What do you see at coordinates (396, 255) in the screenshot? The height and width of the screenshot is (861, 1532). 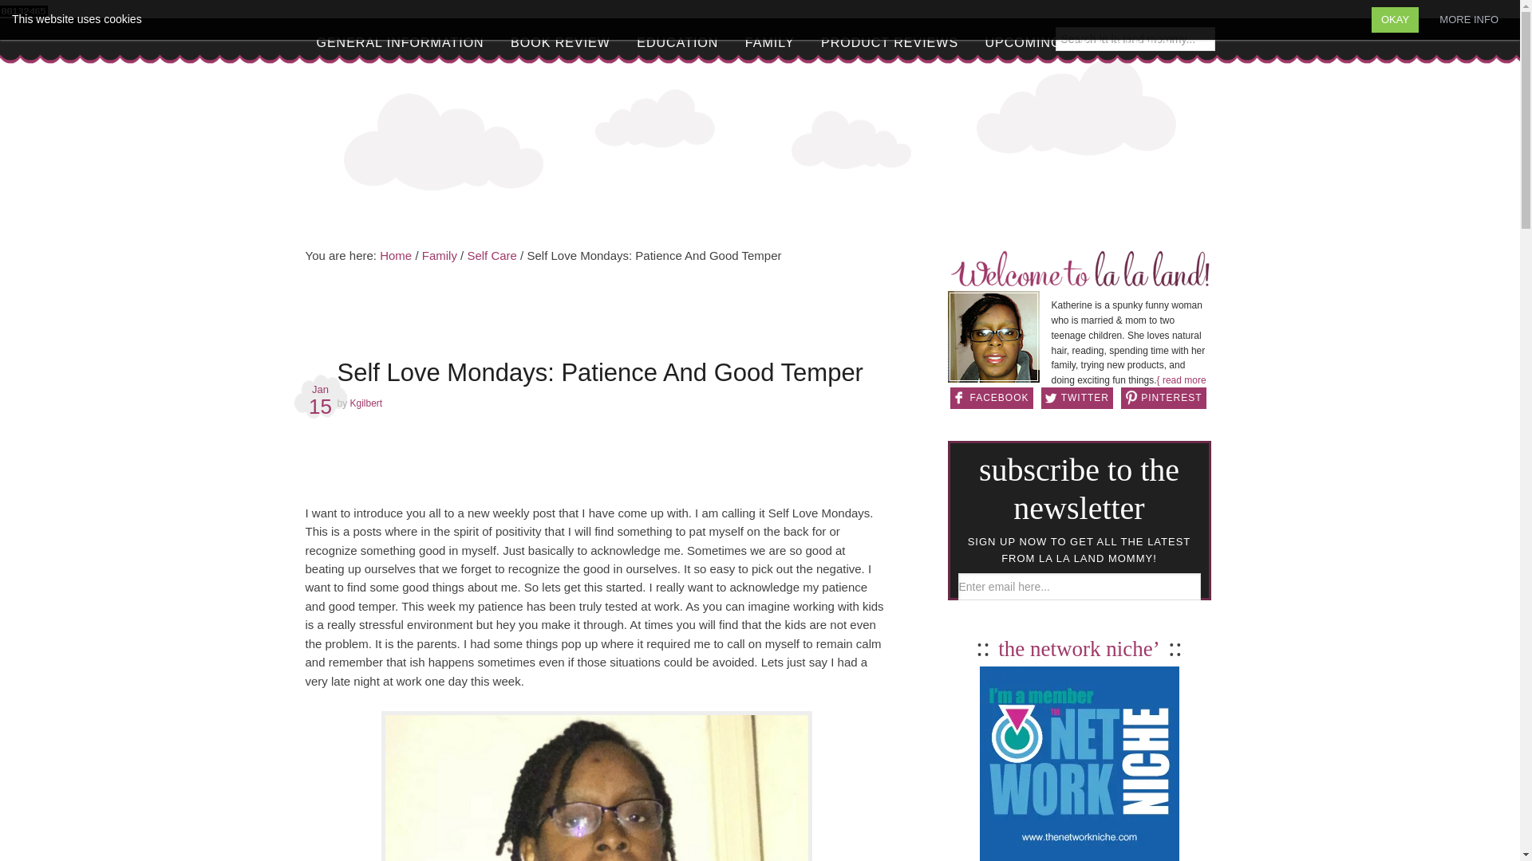 I see `Home` at bounding box center [396, 255].